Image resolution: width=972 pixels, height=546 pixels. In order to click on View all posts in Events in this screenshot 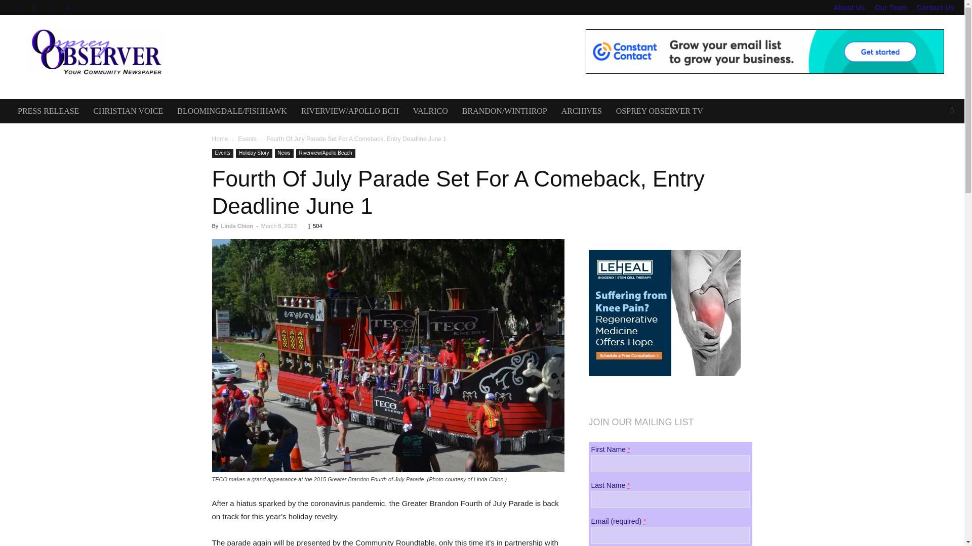, I will do `click(247, 139)`.